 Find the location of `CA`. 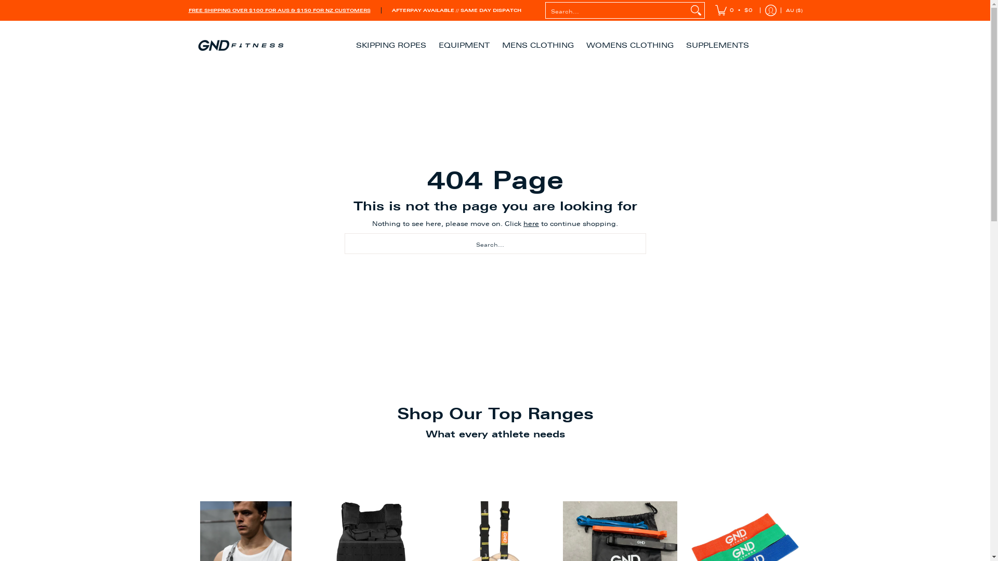

CA is located at coordinates (673, 23).